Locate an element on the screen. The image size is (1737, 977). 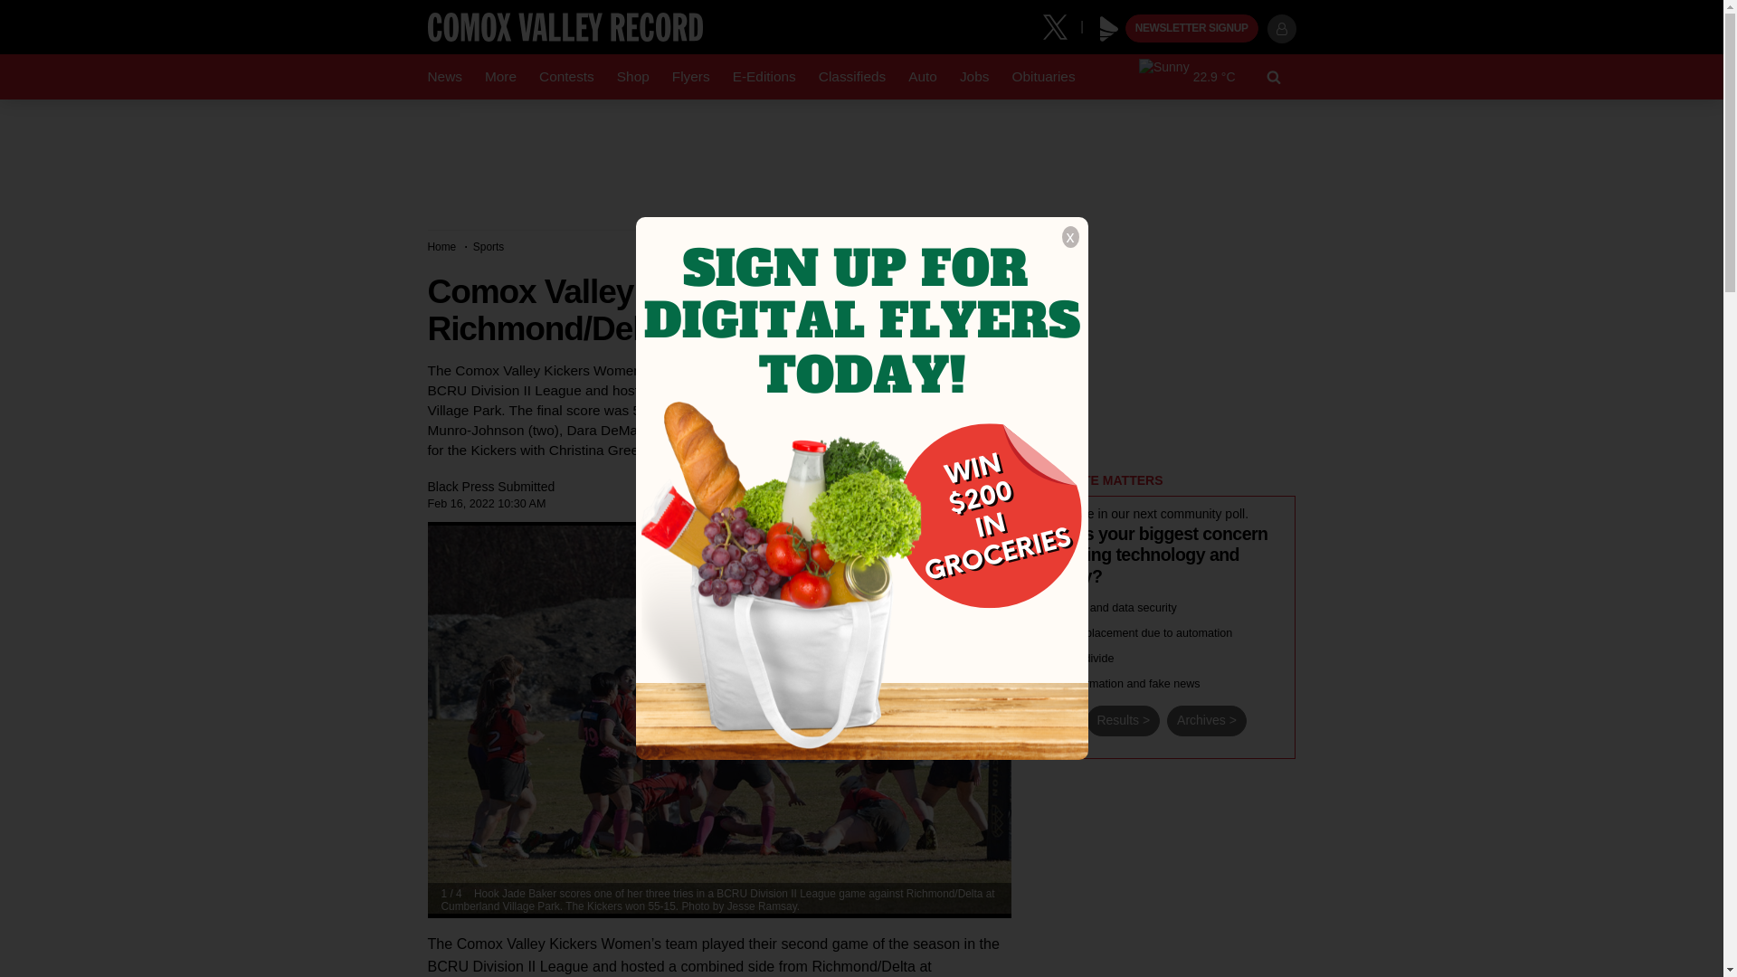
Play is located at coordinates (1109, 29).